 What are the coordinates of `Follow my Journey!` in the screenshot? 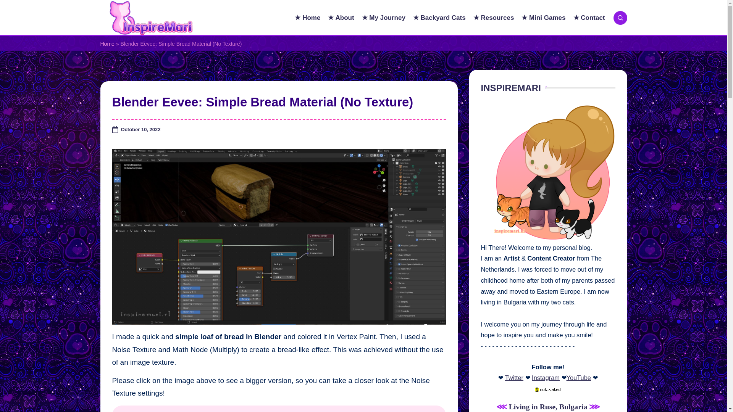 It's located at (548, 407).